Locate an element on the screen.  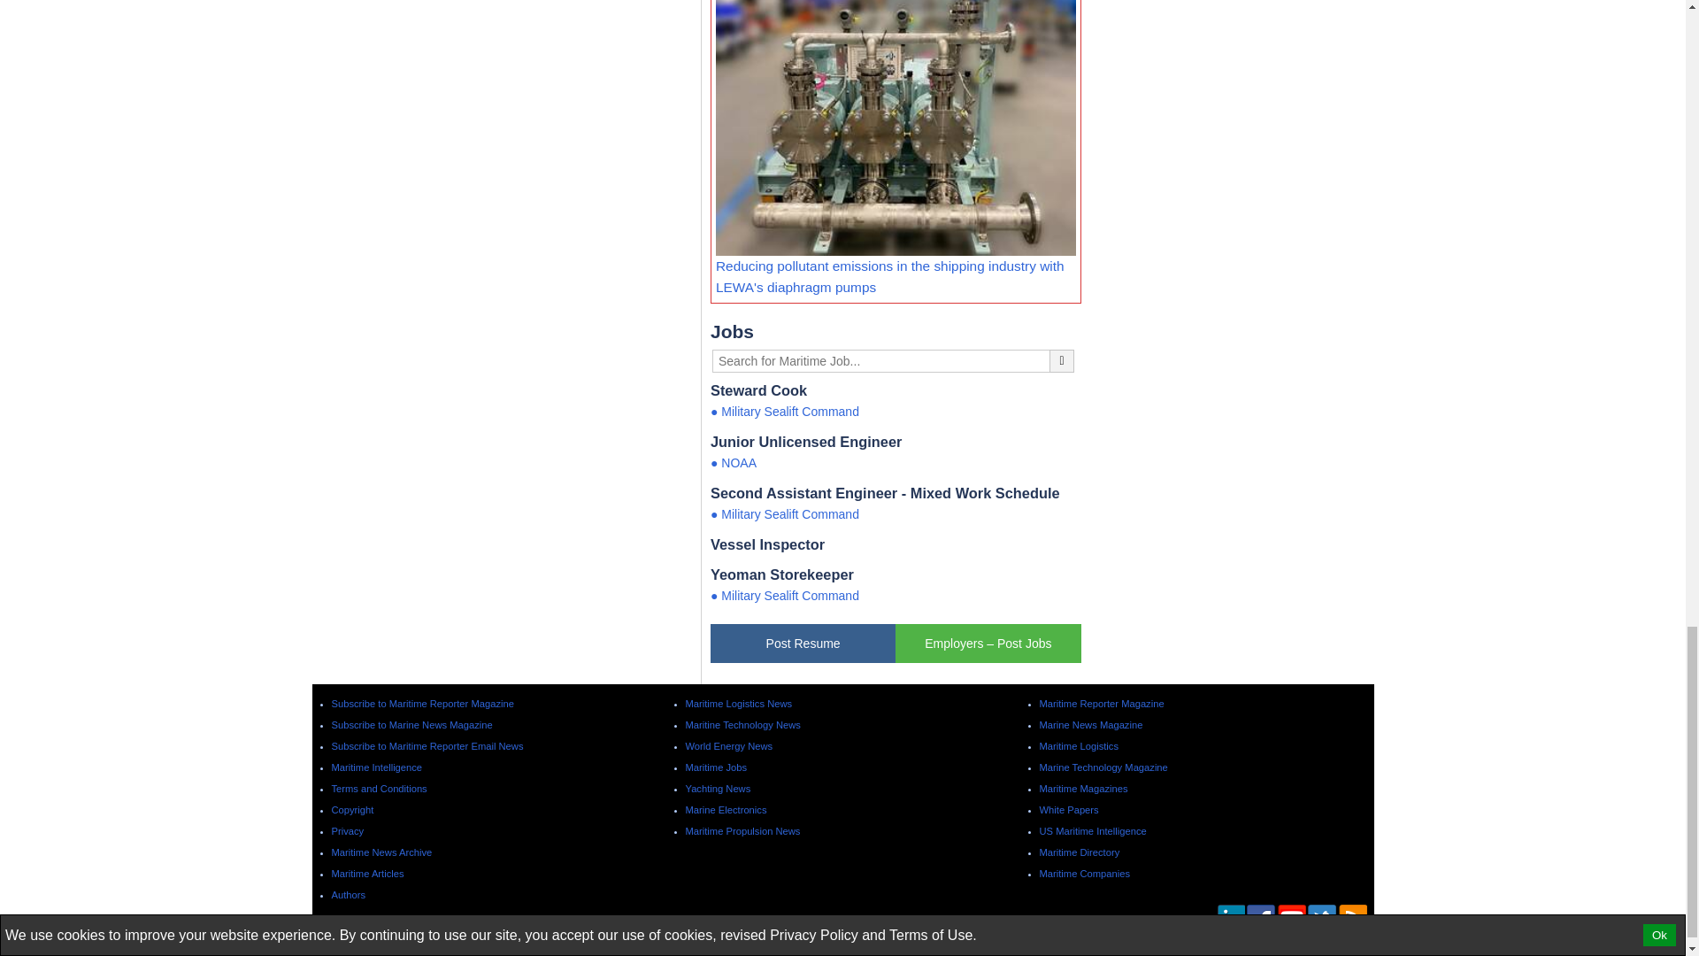
Maritime Logistics is located at coordinates (738, 704).